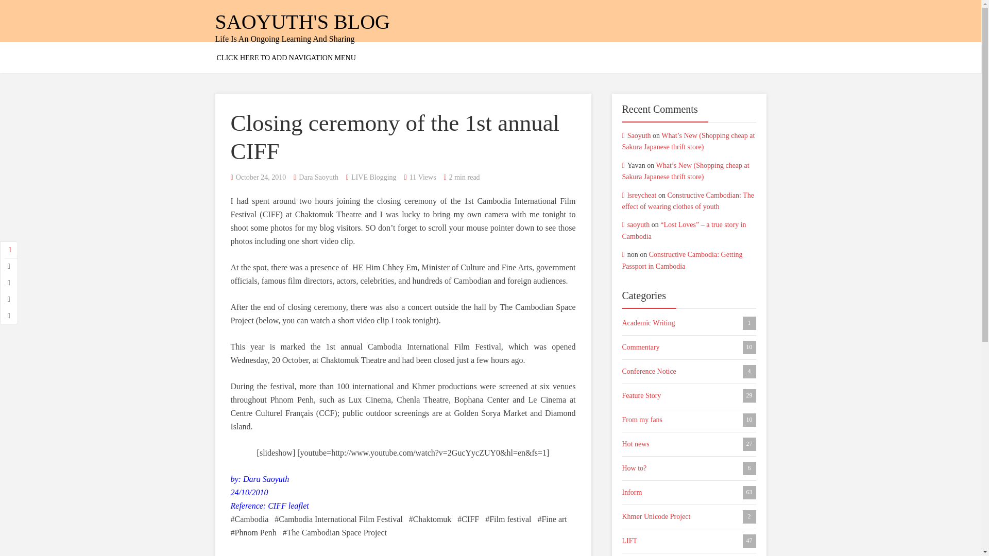 The height and width of the screenshot is (556, 989). What do you see at coordinates (249, 519) in the screenshot?
I see `Cambodia` at bounding box center [249, 519].